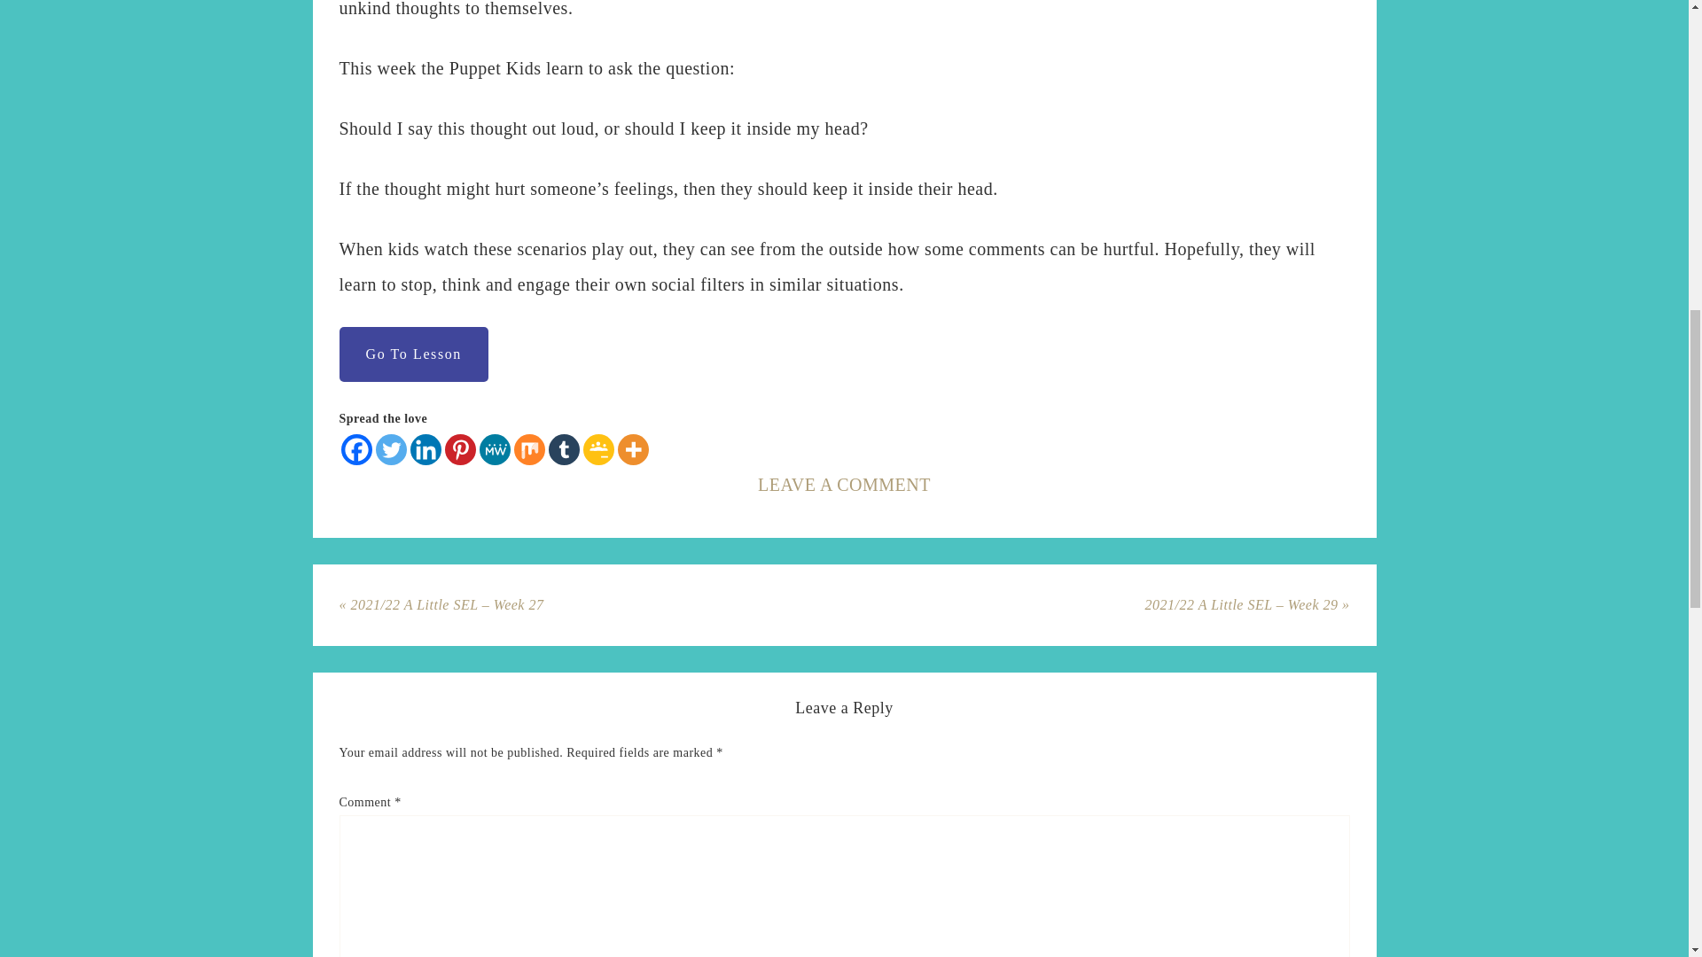  Describe the element at coordinates (425, 449) in the screenshot. I see `Linkedin` at that location.